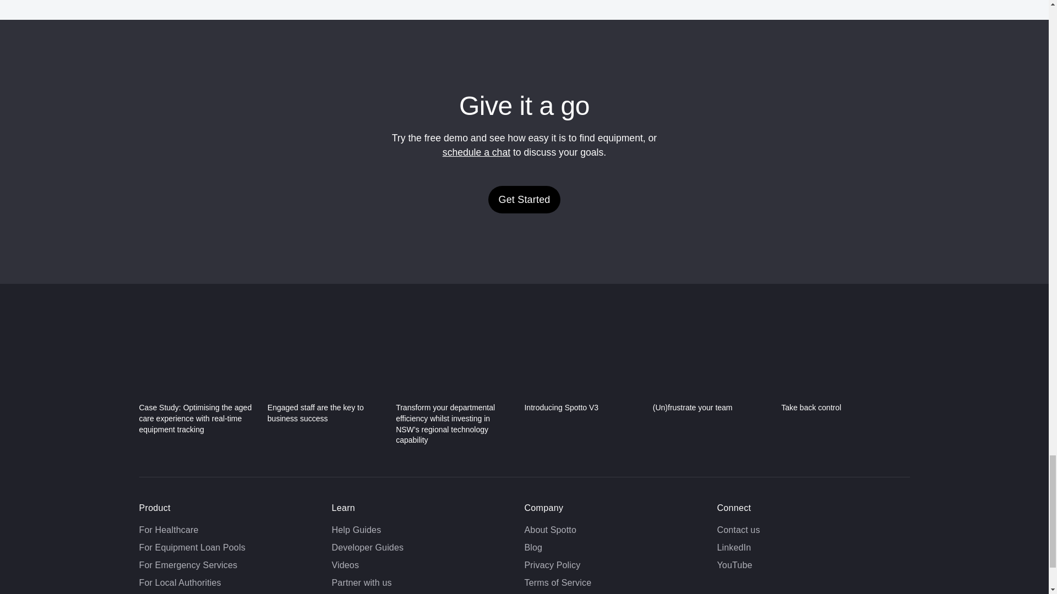 The image size is (1057, 594). What do you see at coordinates (179, 582) in the screenshot?
I see `For Local Authorities` at bounding box center [179, 582].